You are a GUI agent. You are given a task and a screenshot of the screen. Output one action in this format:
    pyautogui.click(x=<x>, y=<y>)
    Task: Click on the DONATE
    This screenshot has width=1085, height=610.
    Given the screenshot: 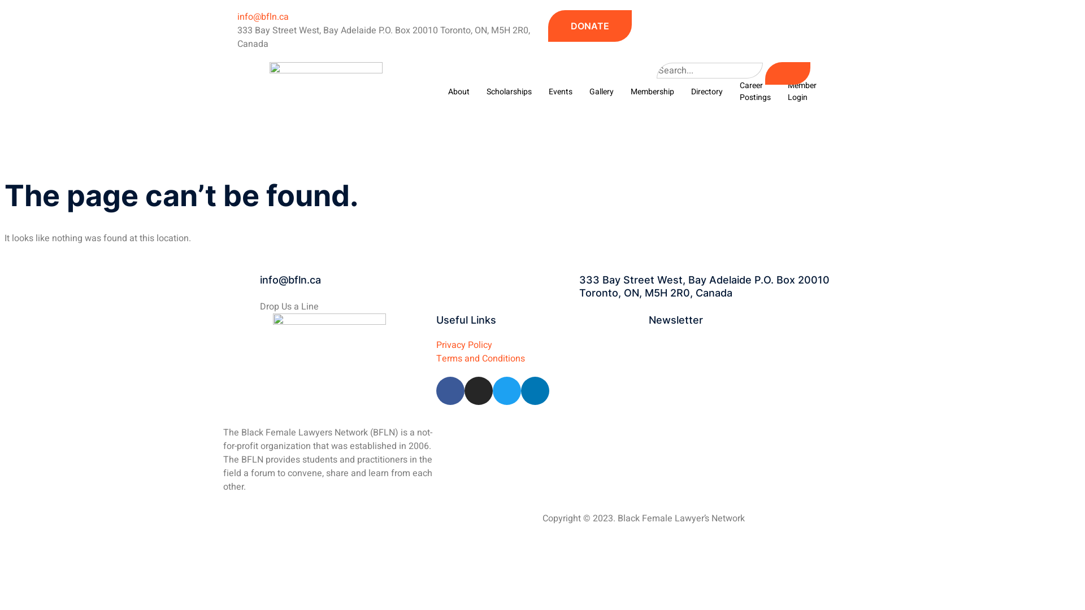 What is the action you would take?
    pyautogui.click(x=590, y=26)
    